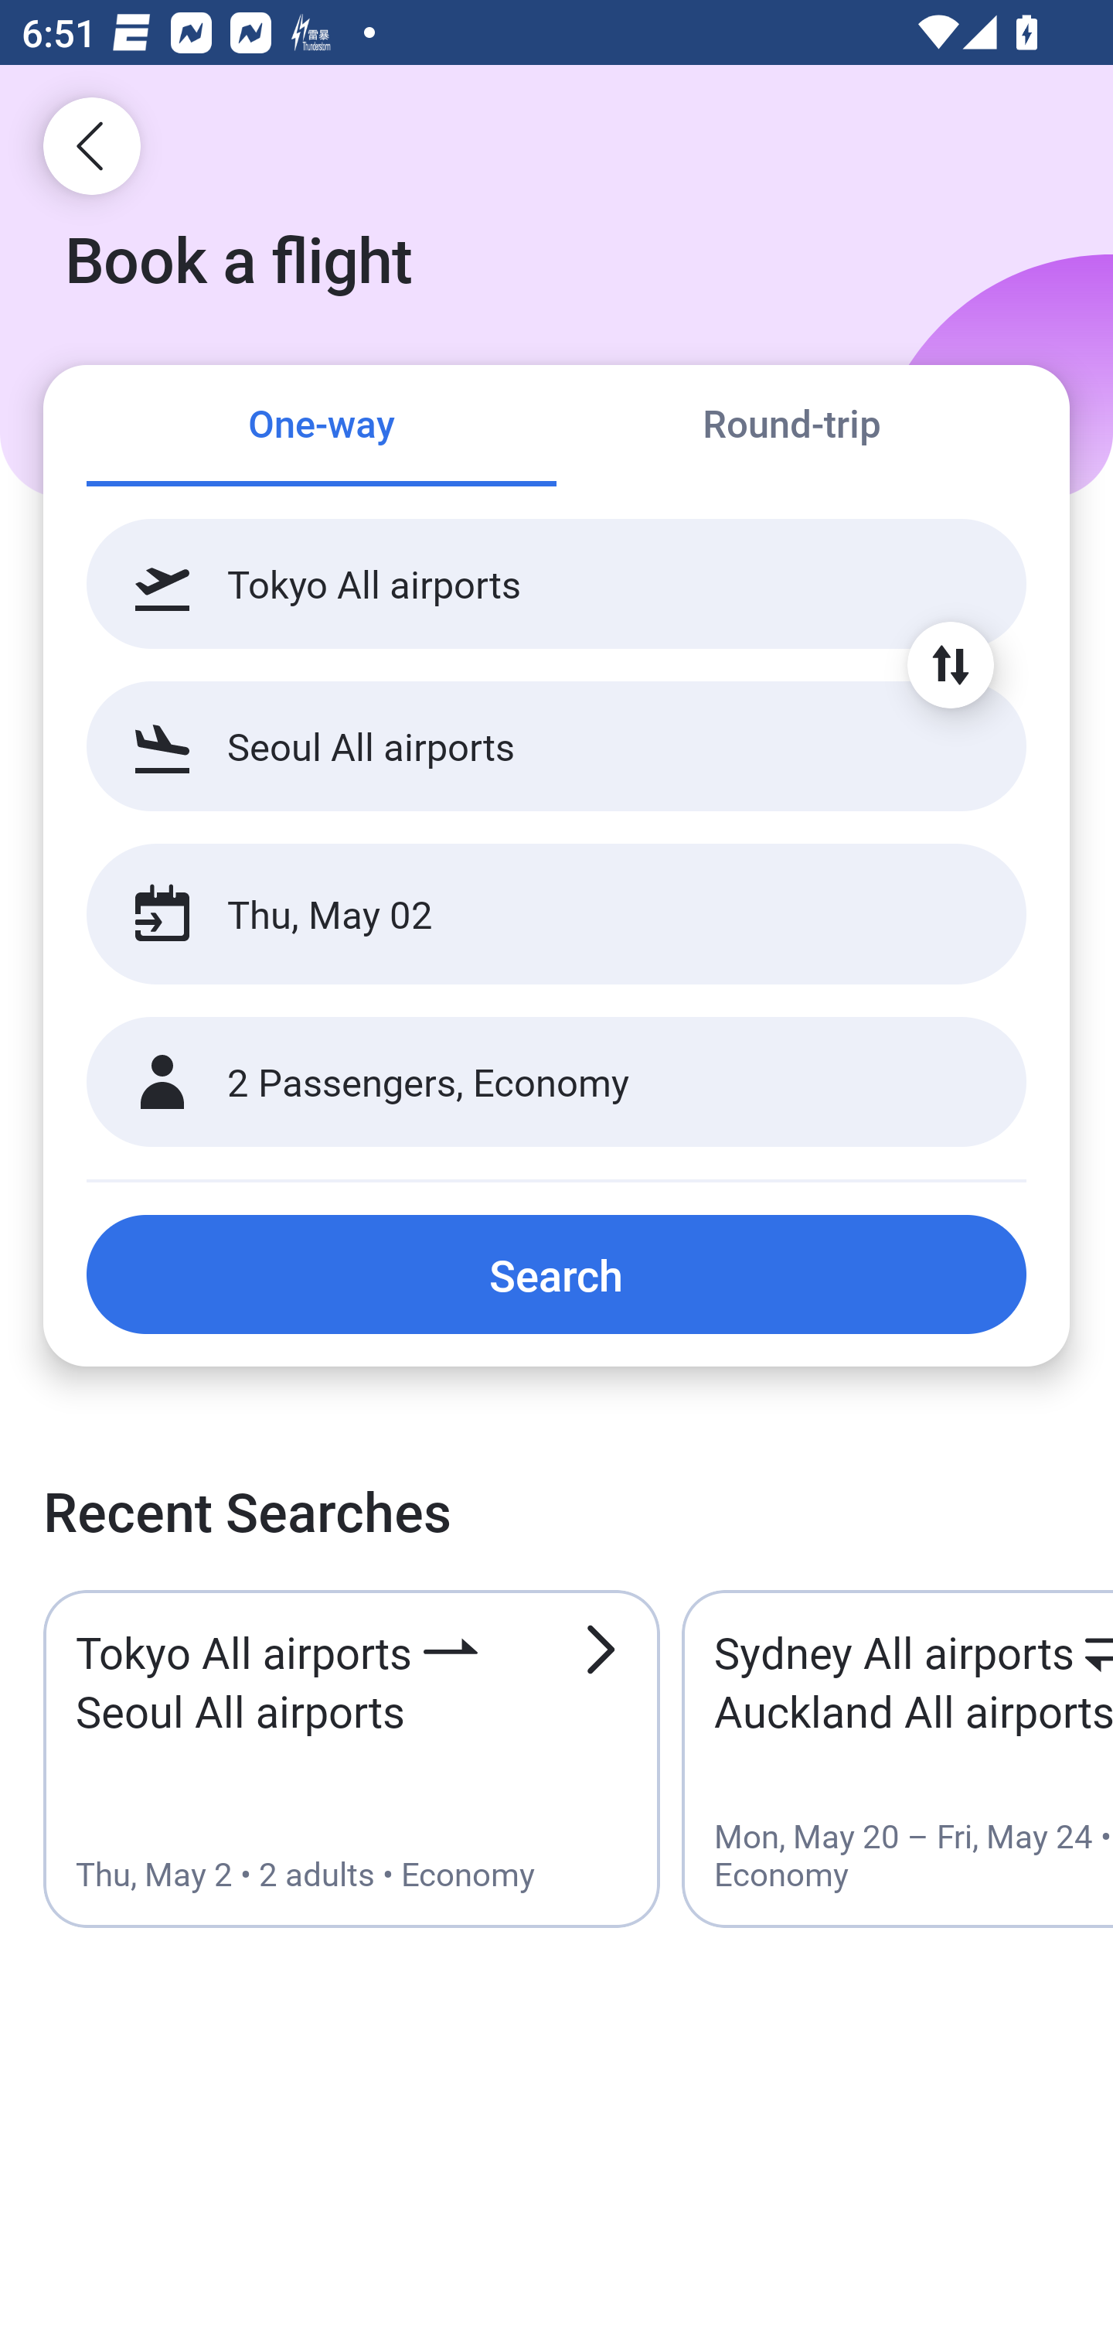  What do you see at coordinates (791, 427) in the screenshot?
I see `Round-trip` at bounding box center [791, 427].